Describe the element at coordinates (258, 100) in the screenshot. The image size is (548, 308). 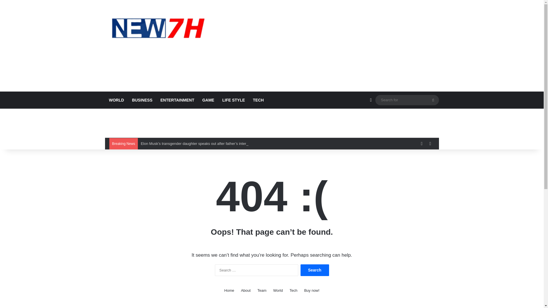
I see `TECH` at that location.